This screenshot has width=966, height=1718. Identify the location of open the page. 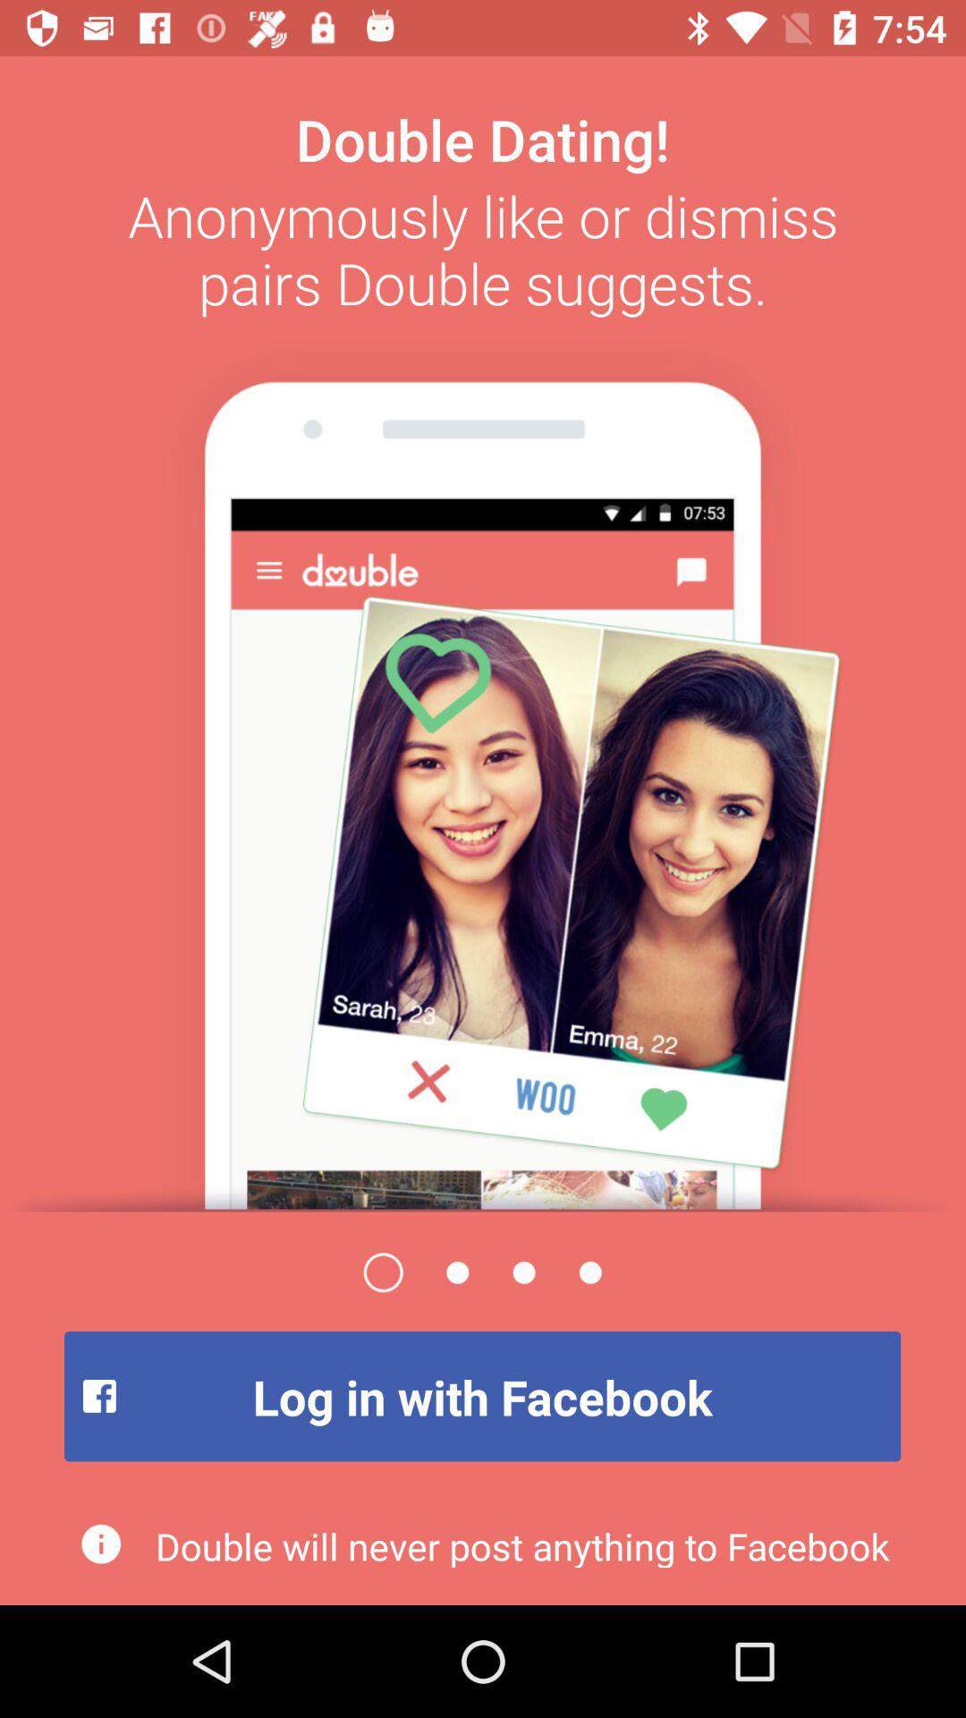
(483, 769).